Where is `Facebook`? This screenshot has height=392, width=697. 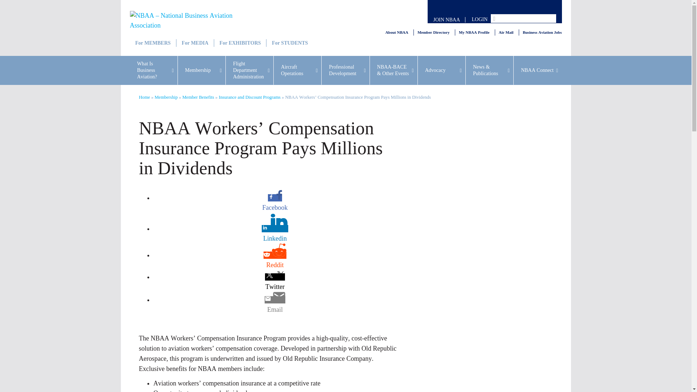 Facebook is located at coordinates (275, 208).